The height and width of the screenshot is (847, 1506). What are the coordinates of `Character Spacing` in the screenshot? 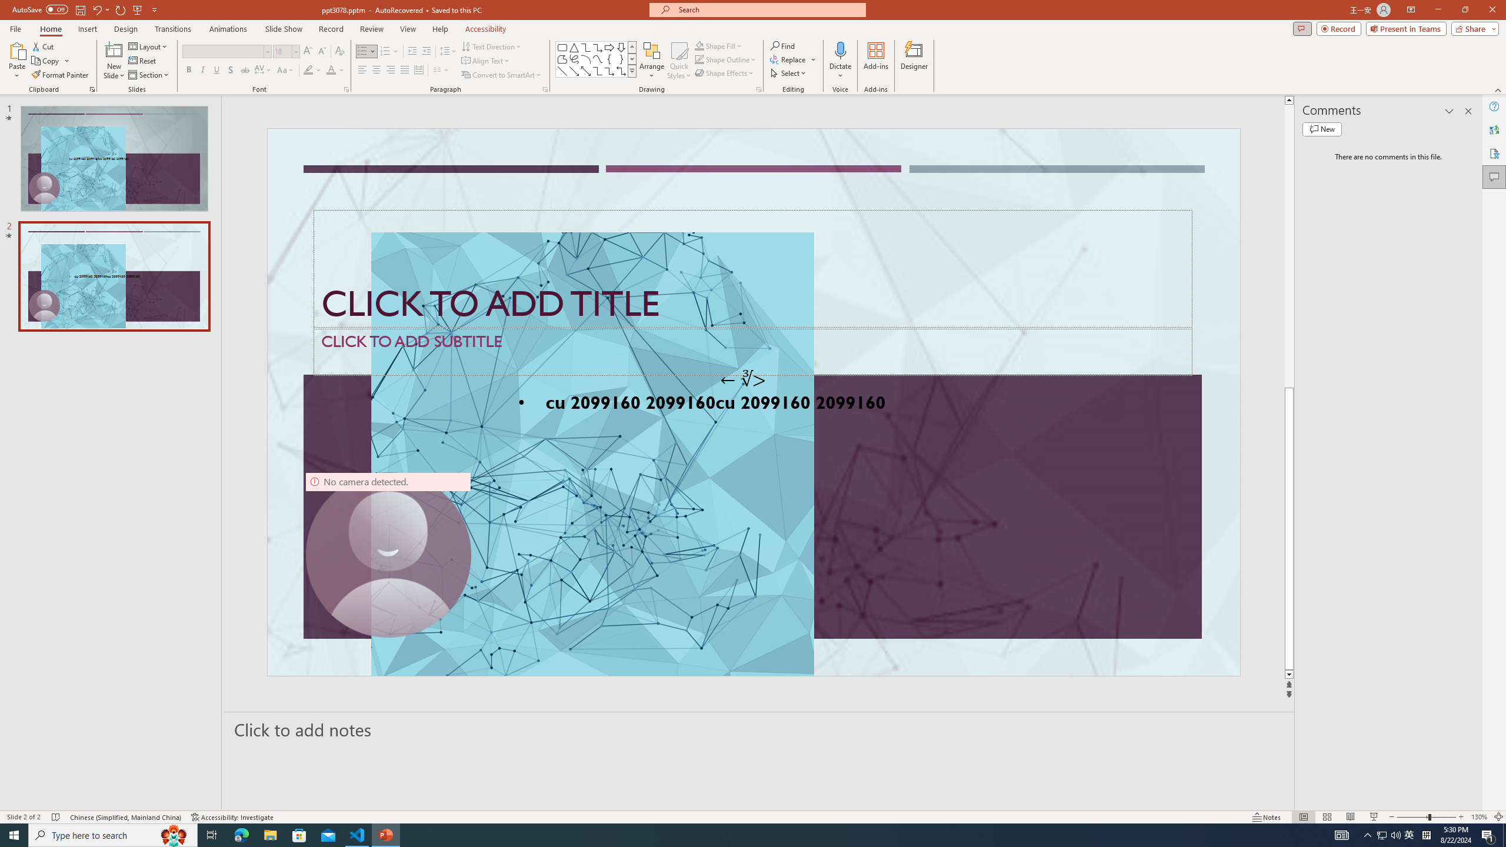 It's located at (264, 71).